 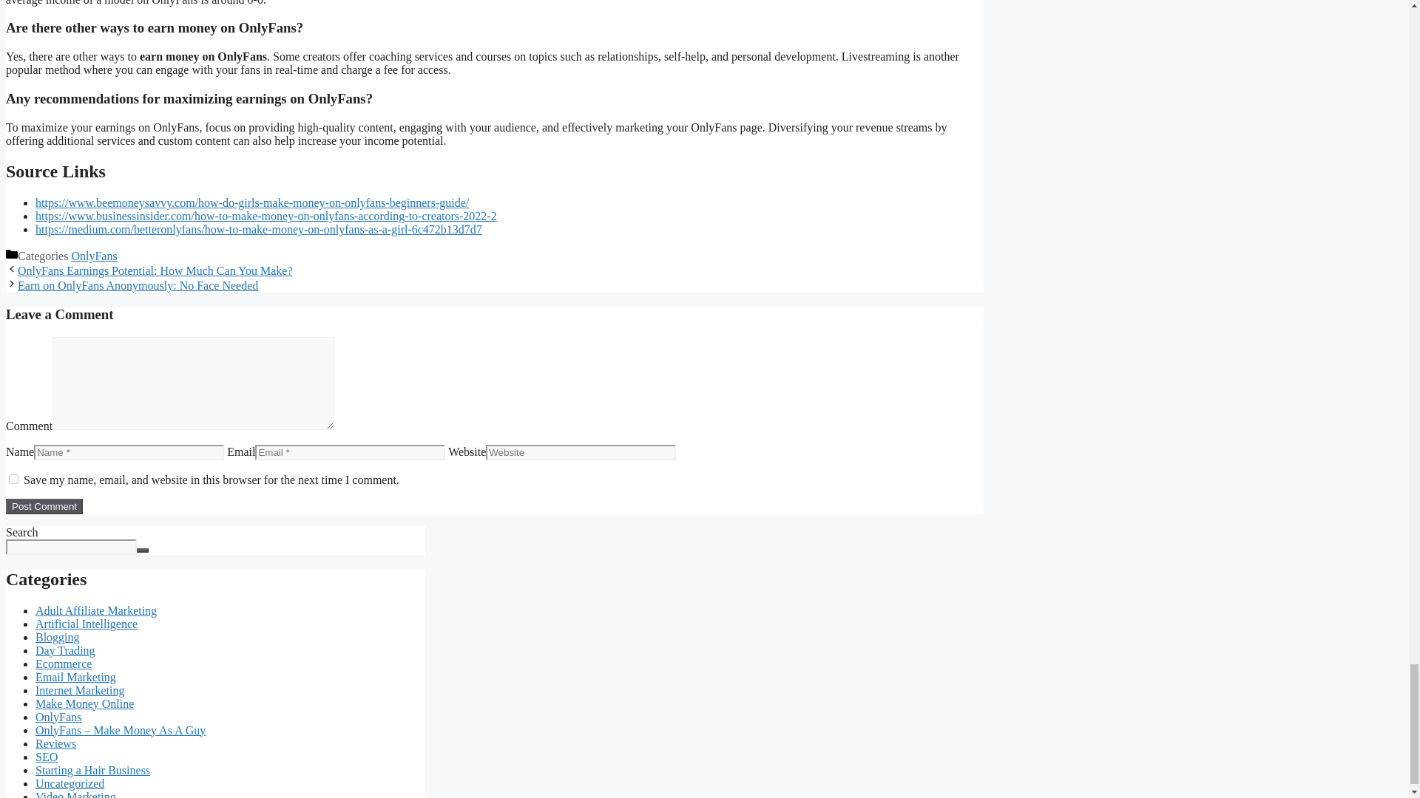 I want to click on OnlyFans, so click(x=58, y=717).